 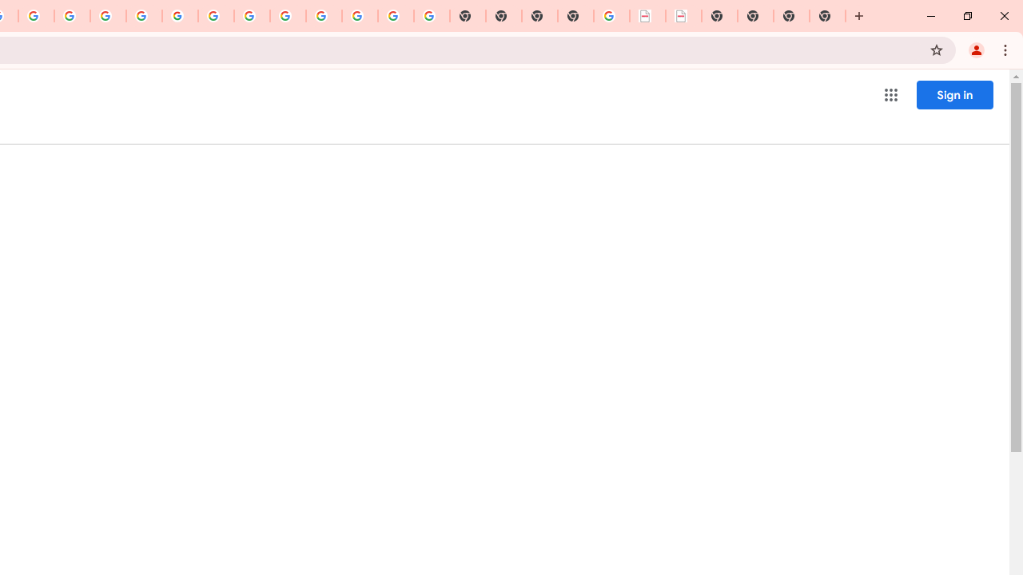 What do you see at coordinates (107, 16) in the screenshot?
I see `Privacy Help Center - Policies Help` at bounding box center [107, 16].